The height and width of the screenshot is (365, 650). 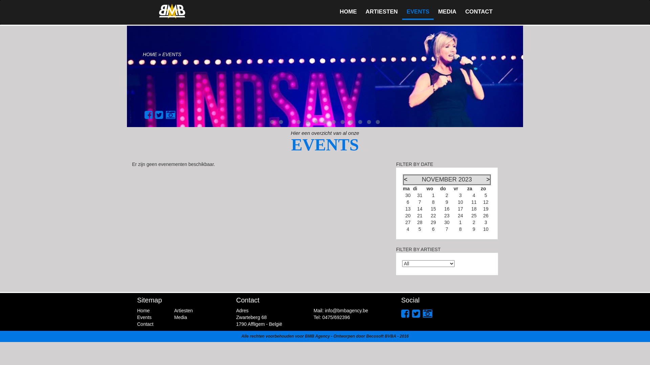 What do you see at coordinates (149, 115) in the screenshot?
I see `Facebook` at bounding box center [149, 115].